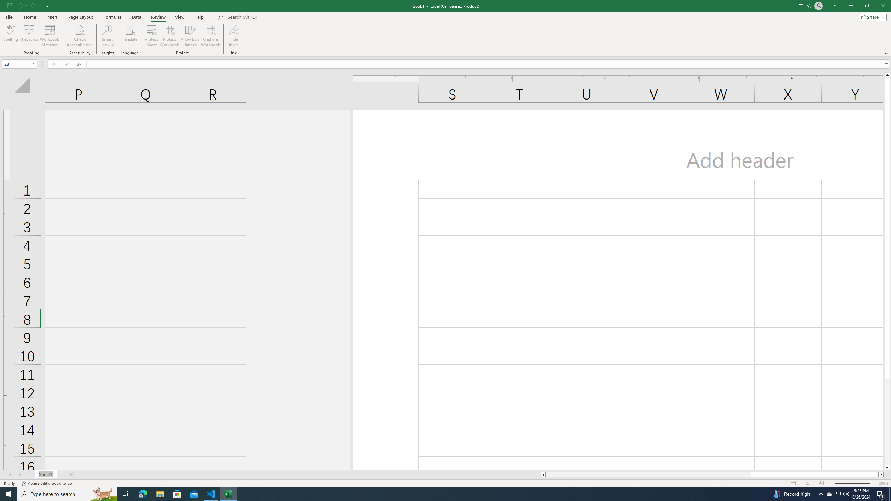  Describe the element at coordinates (883, 6) in the screenshot. I see `Close` at that location.